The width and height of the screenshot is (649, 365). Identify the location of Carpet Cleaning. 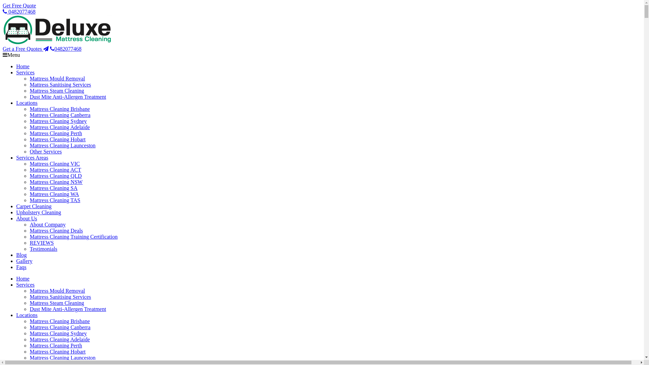
(34, 206).